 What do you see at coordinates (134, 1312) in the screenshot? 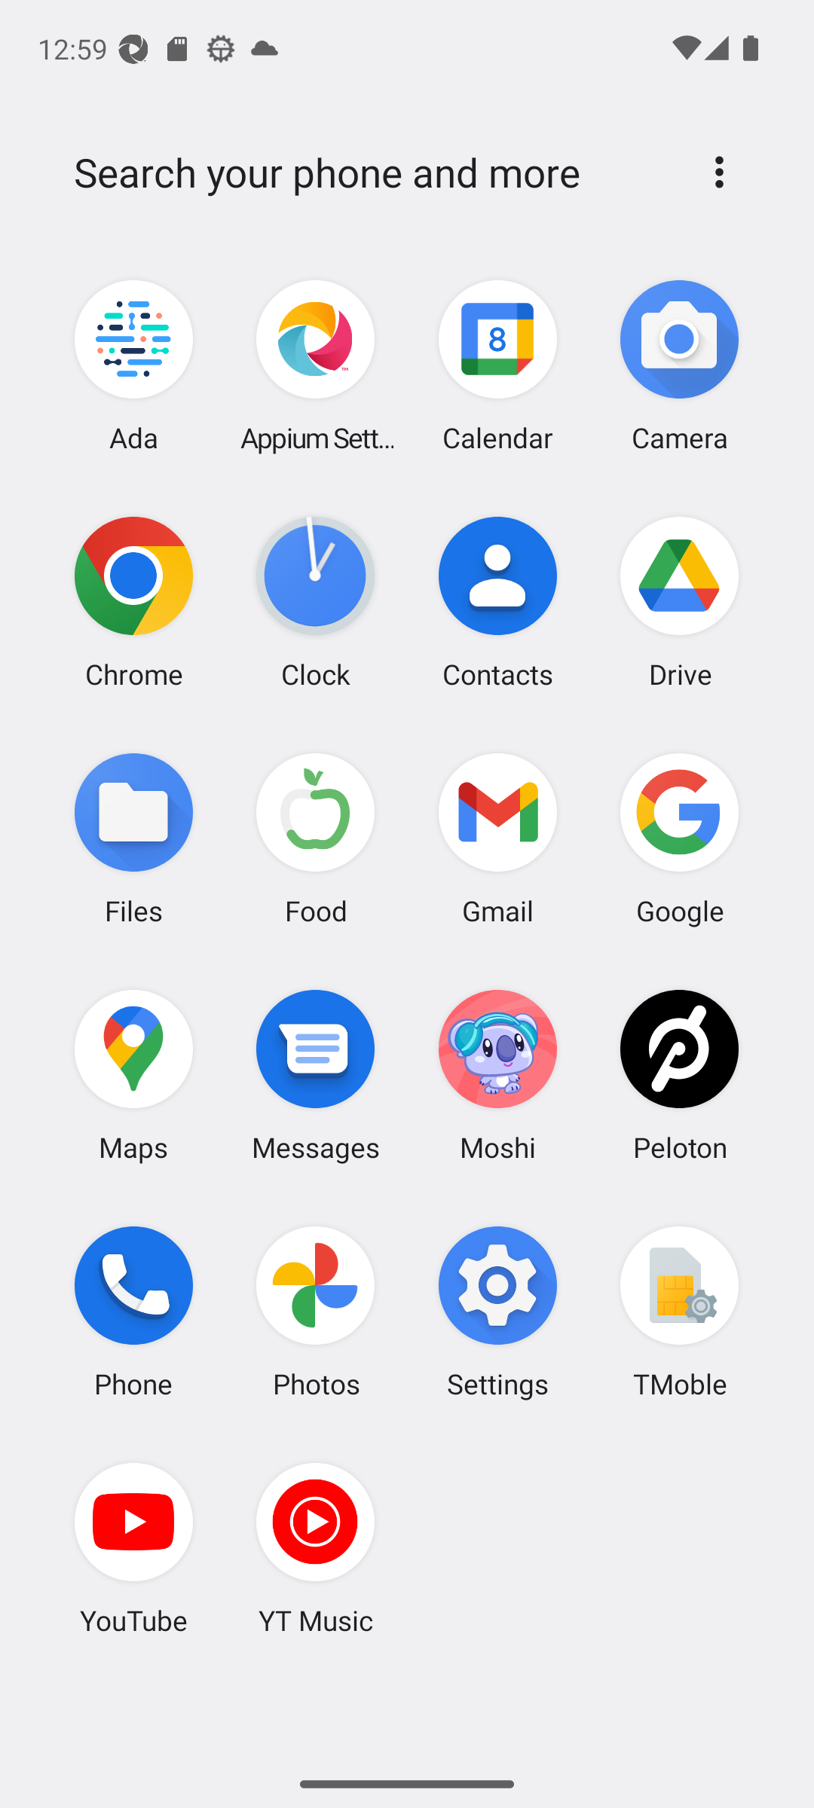
I see `Phone` at bounding box center [134, 1312].